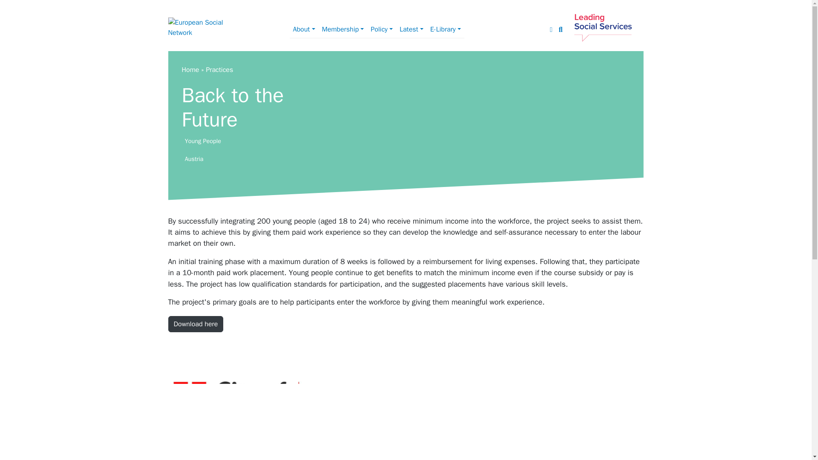 The image size is (818, 460). I want to click on Home, so click(190, 70).